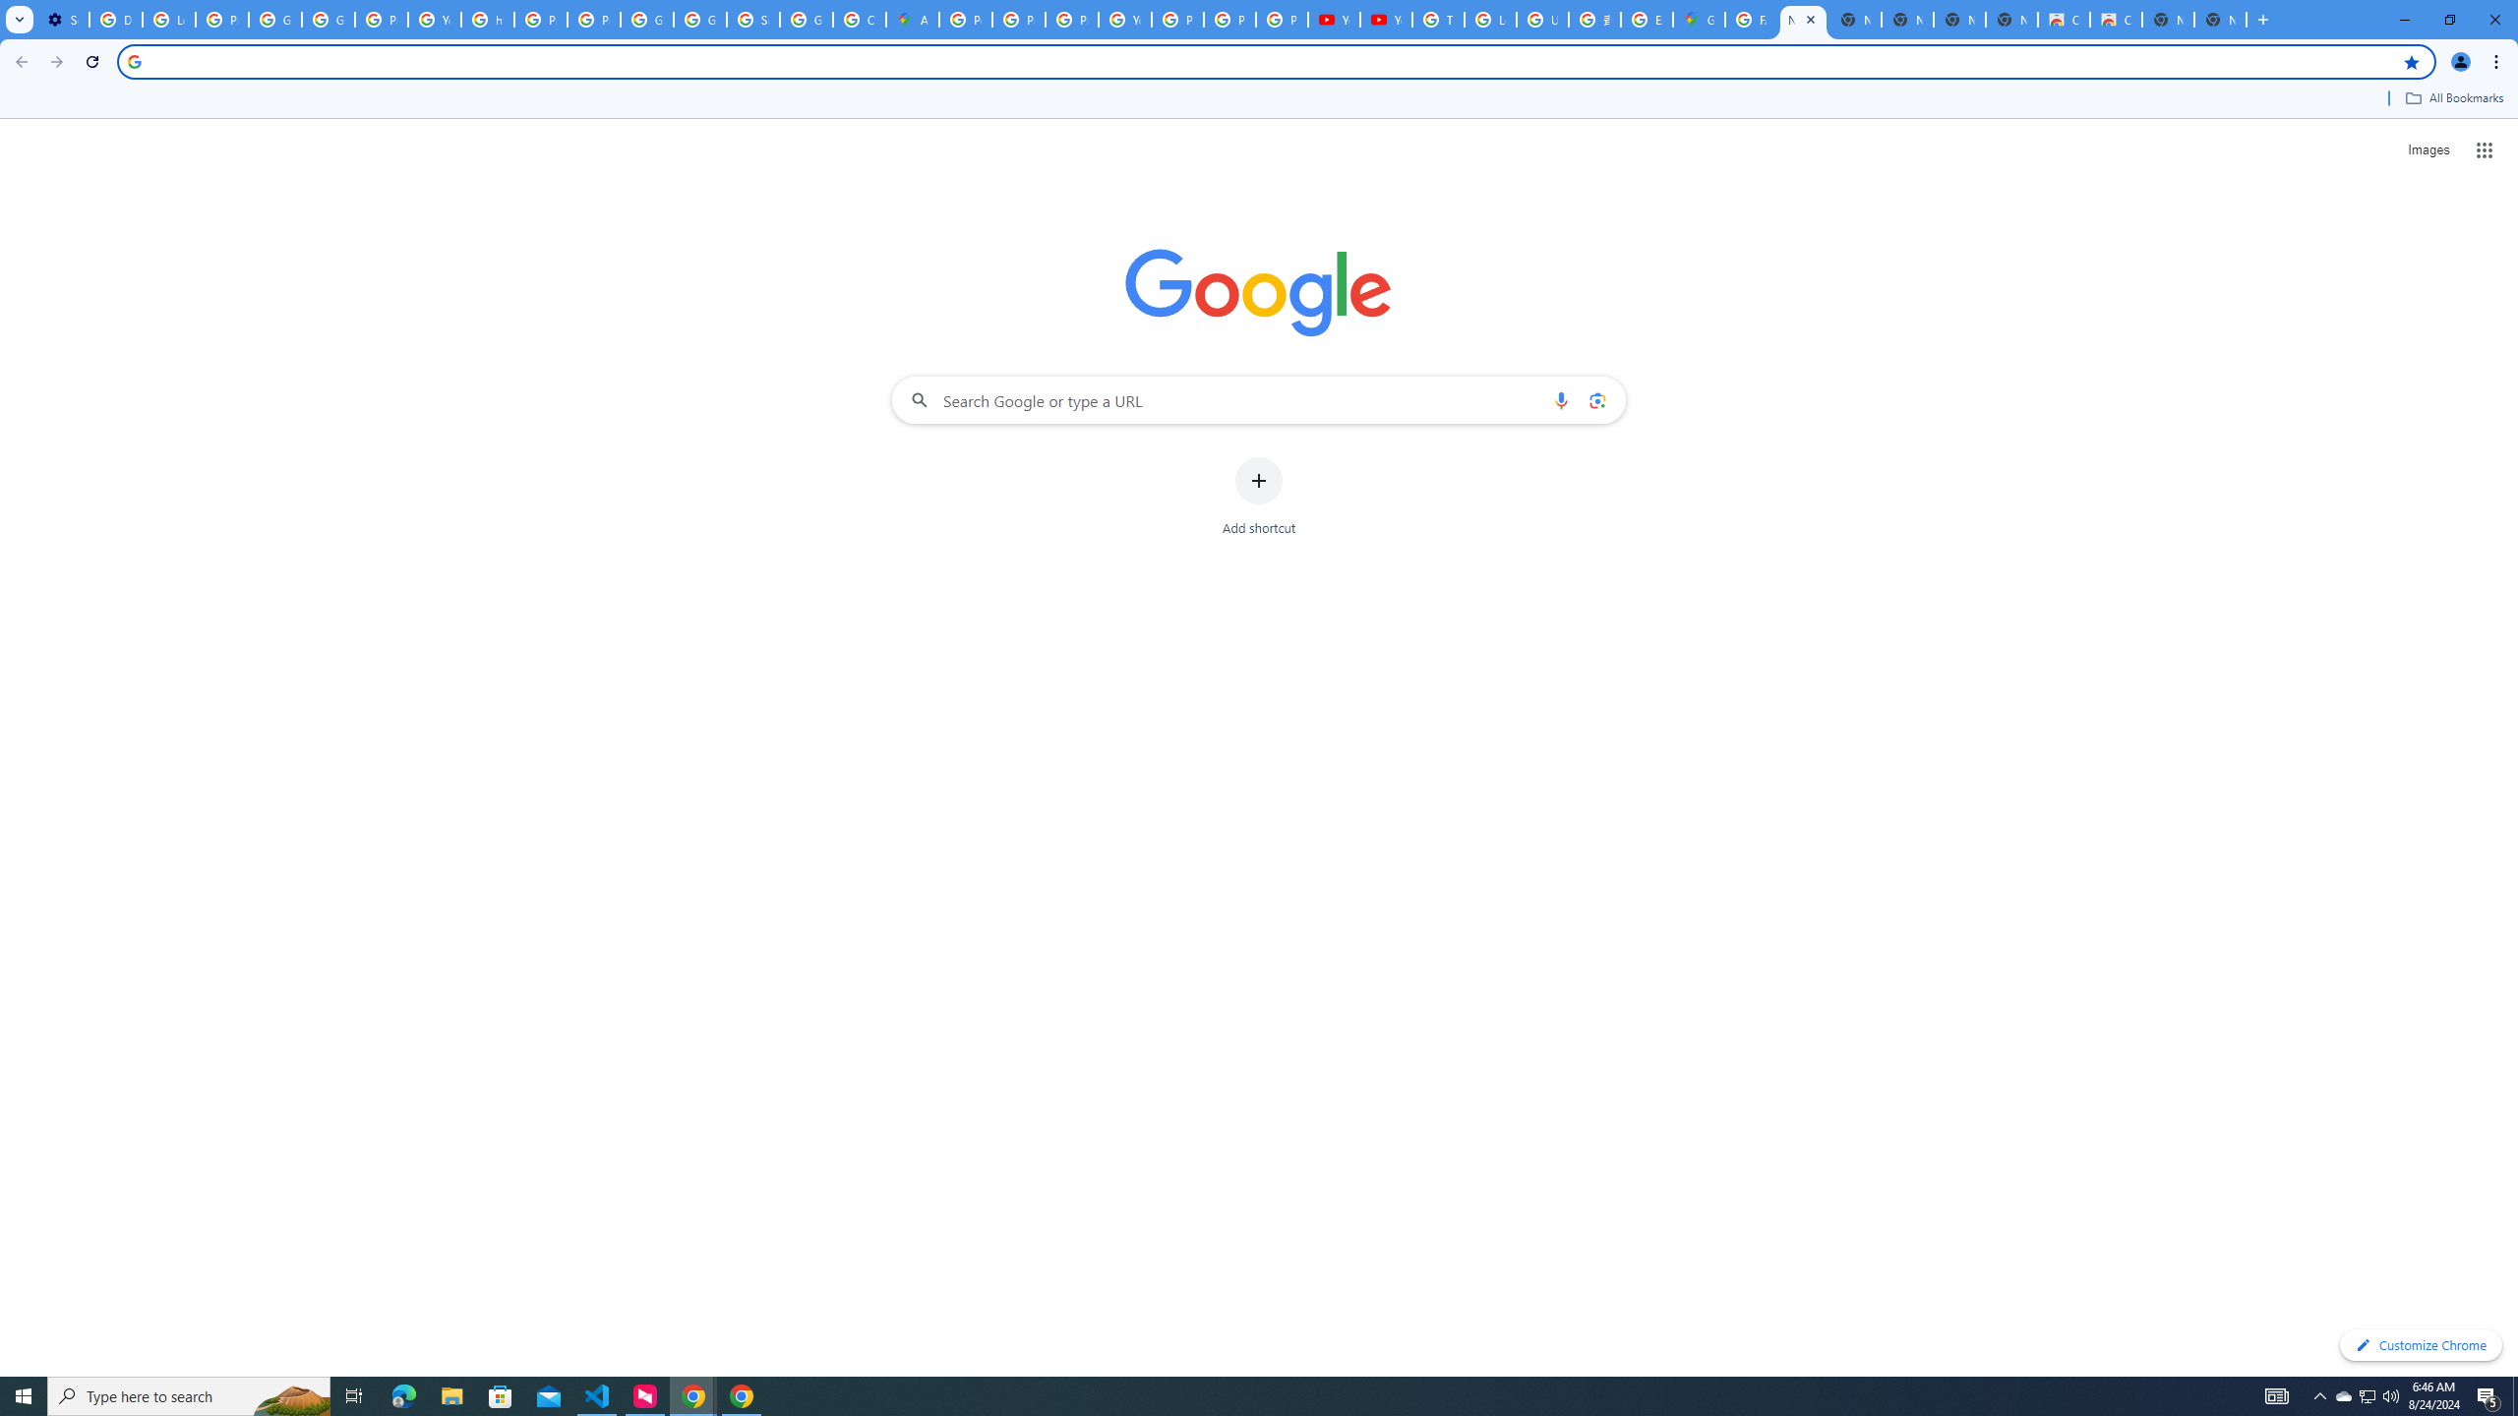 The height and width of the screenshot is (1416, 2518). I want to click on YouTube, so click(435, 20).